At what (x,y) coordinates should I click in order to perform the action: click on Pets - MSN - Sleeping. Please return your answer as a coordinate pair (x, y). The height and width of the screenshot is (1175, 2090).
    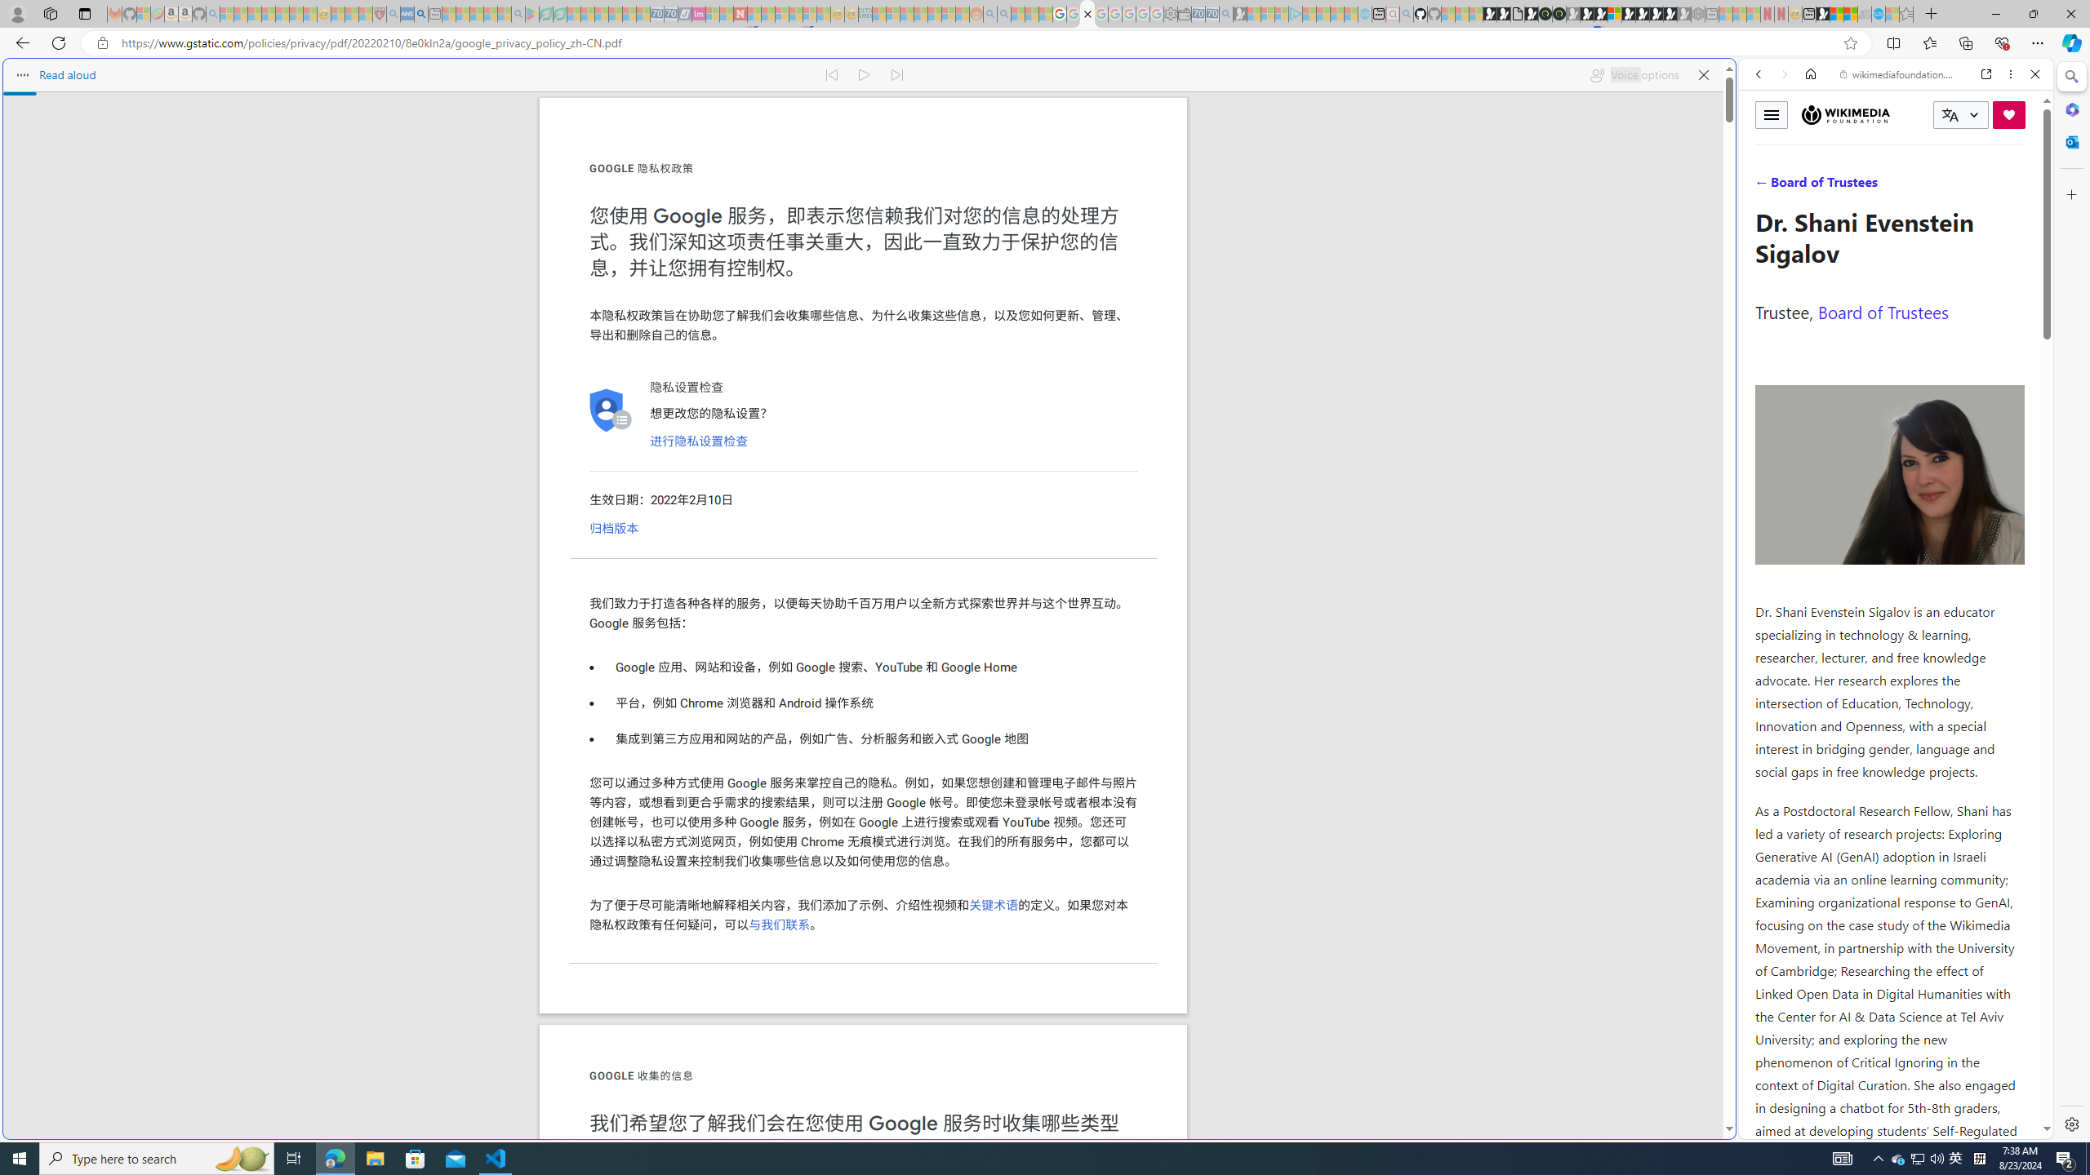
    Looking at the image, I should click on (490, 14).